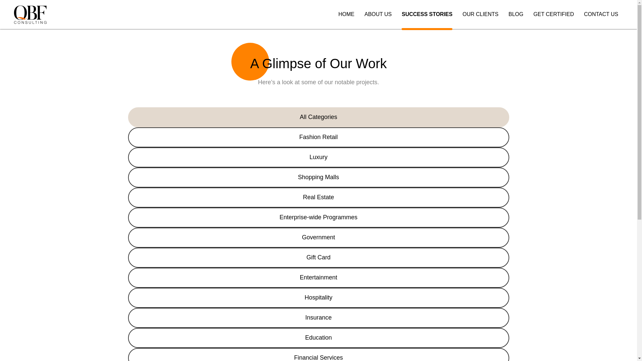 This screenshot has height=361, width=642. Describe the element at coordinates (318, 117) in the screenshot. I see `All Categories` at that location.